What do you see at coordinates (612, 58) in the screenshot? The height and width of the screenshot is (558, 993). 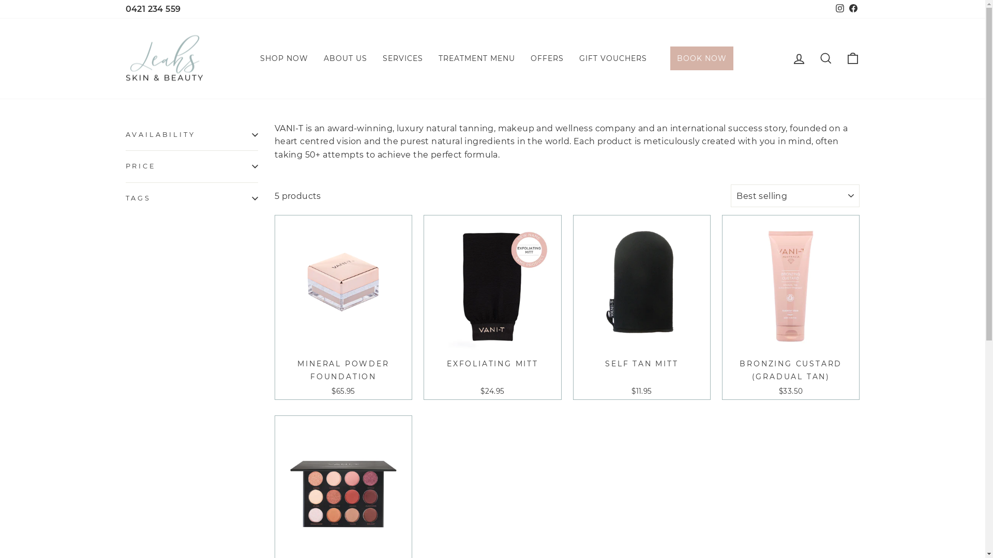 I see `GIFT VOUCHERS` at bounding box center [612, 58].